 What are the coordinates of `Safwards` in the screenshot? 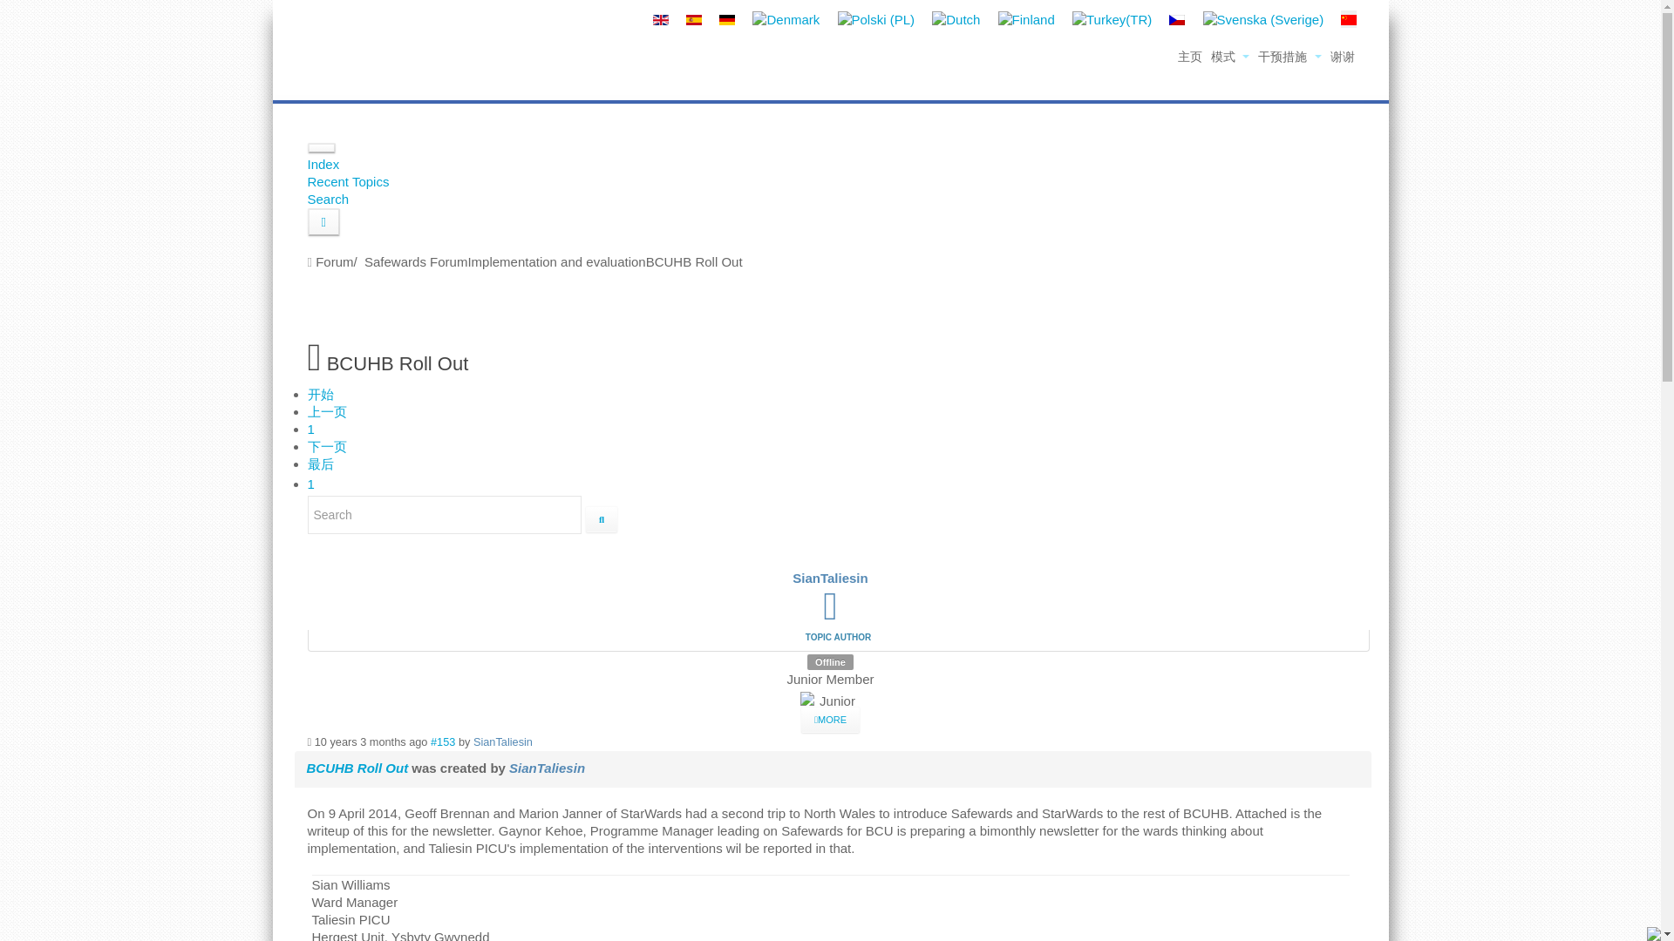 It's located at (359, 45).